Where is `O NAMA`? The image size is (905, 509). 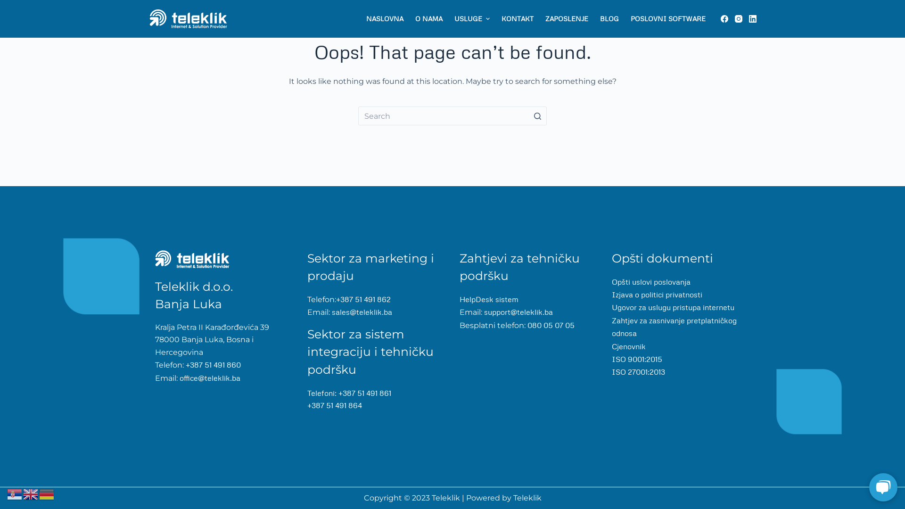 O NAMA is located at coordinates (429, 19).